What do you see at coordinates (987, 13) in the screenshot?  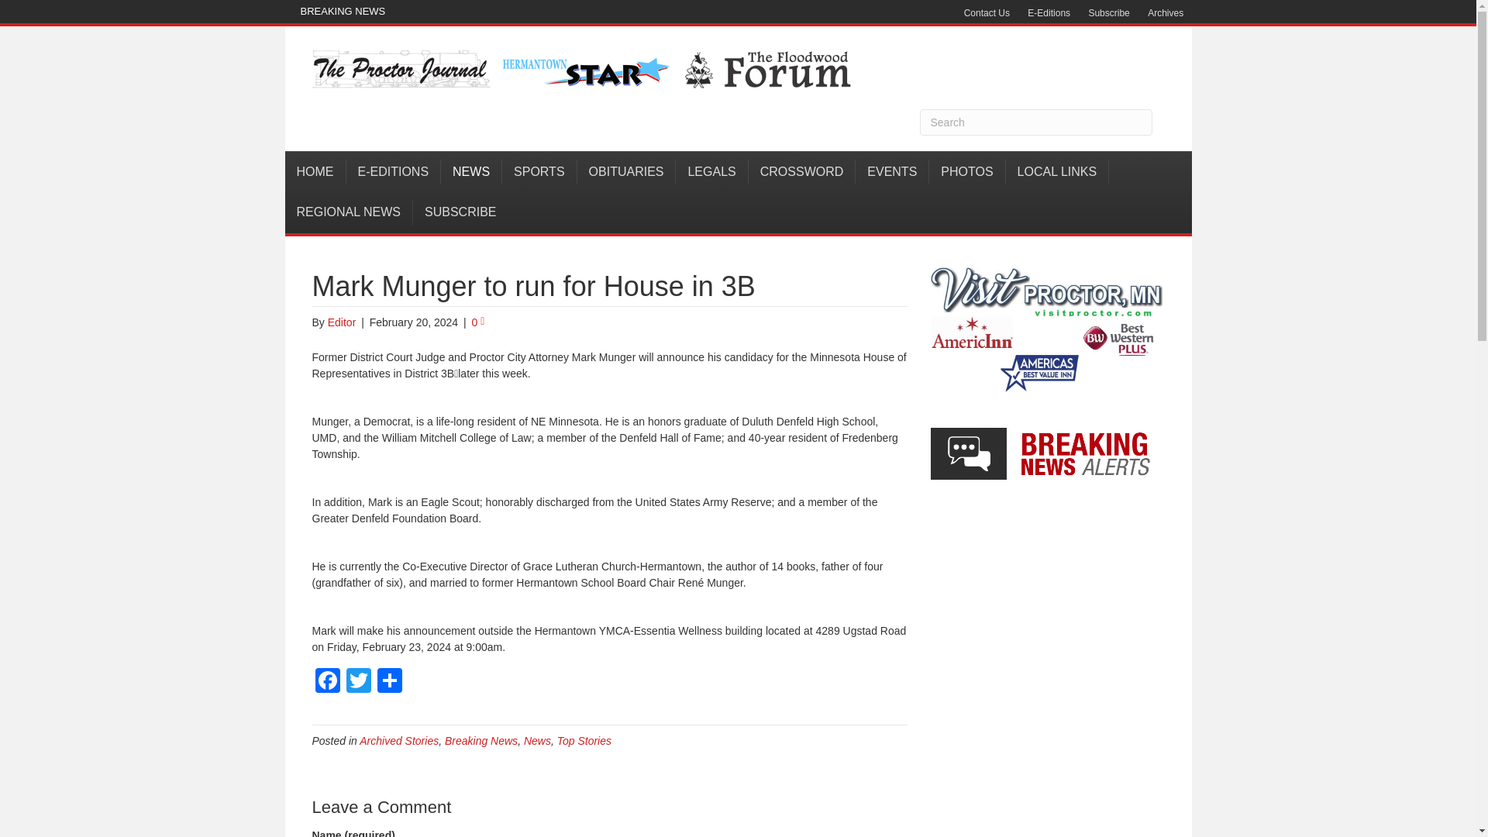 I see `Contact Us` at bounding box center [987, 13].